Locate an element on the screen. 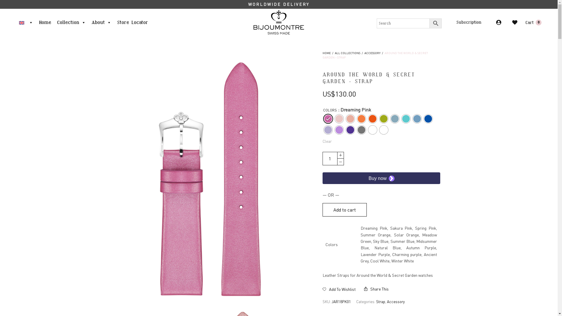 This screenshot has width=562, height=316. Solar Orange is located at coordinates (373, 119).